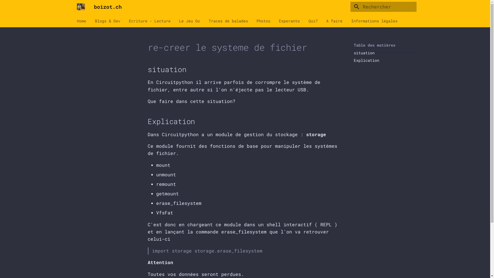 The image size is (494, 278). Describe the element at coordinates (334, 21) in the screenshot. I see `A faire` at that location.